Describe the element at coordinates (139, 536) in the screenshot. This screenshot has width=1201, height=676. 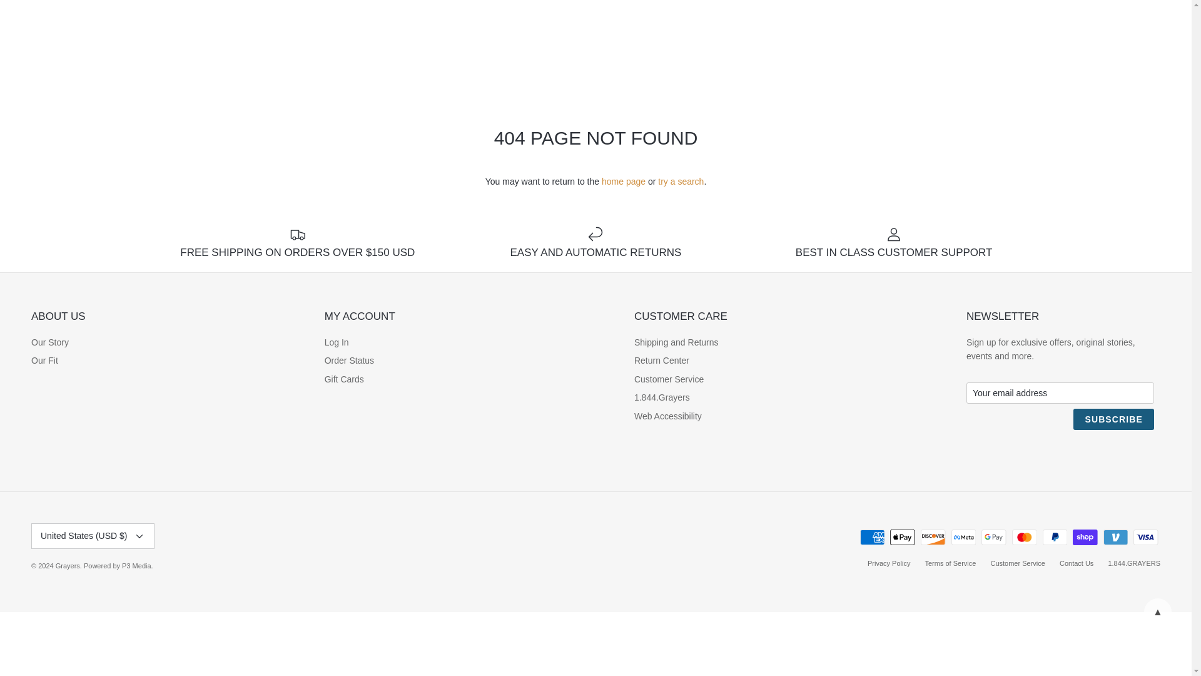
I see `Down` at that location.